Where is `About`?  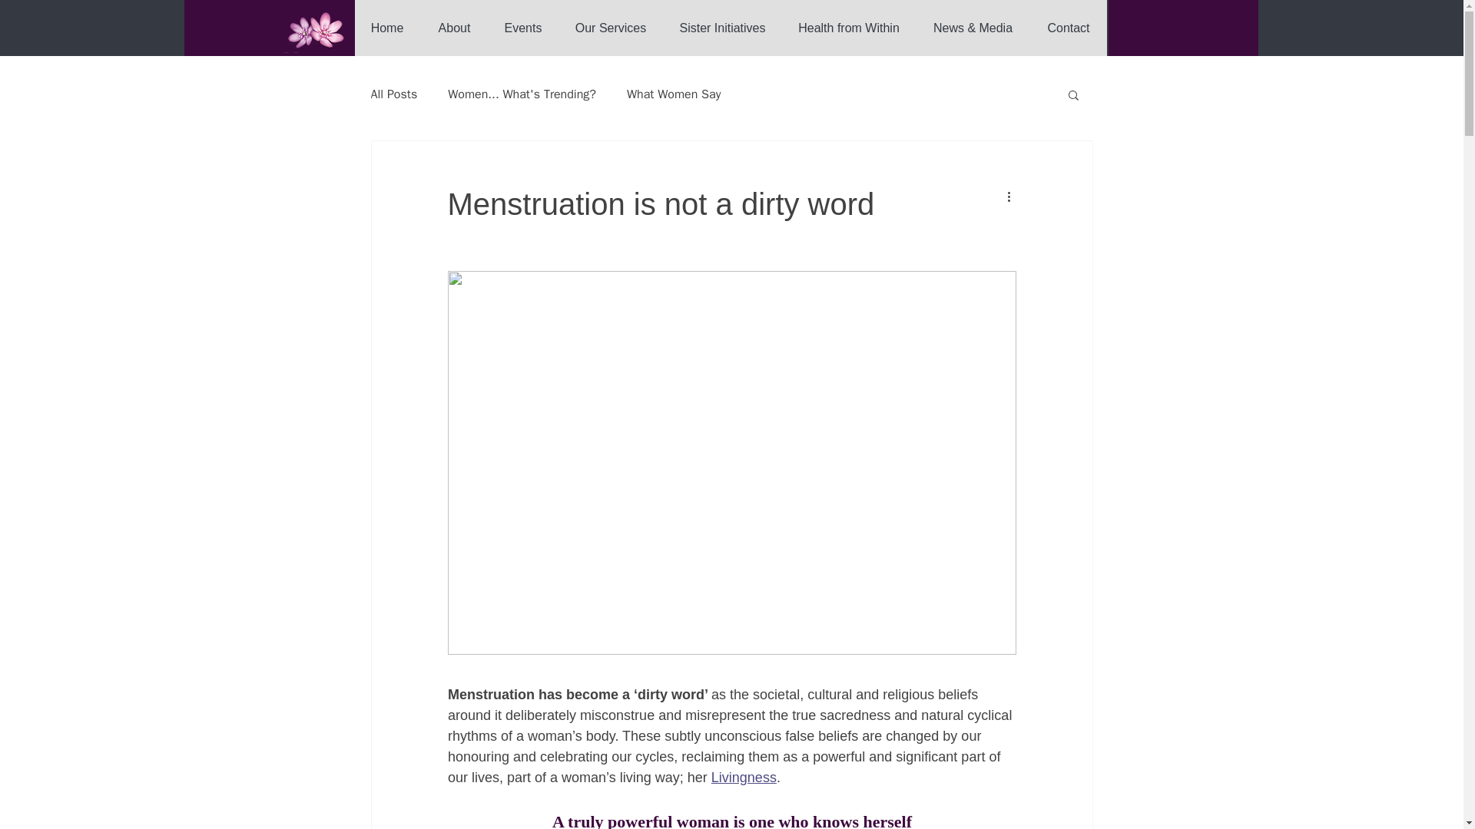 About is located at coordinates (454, 28).